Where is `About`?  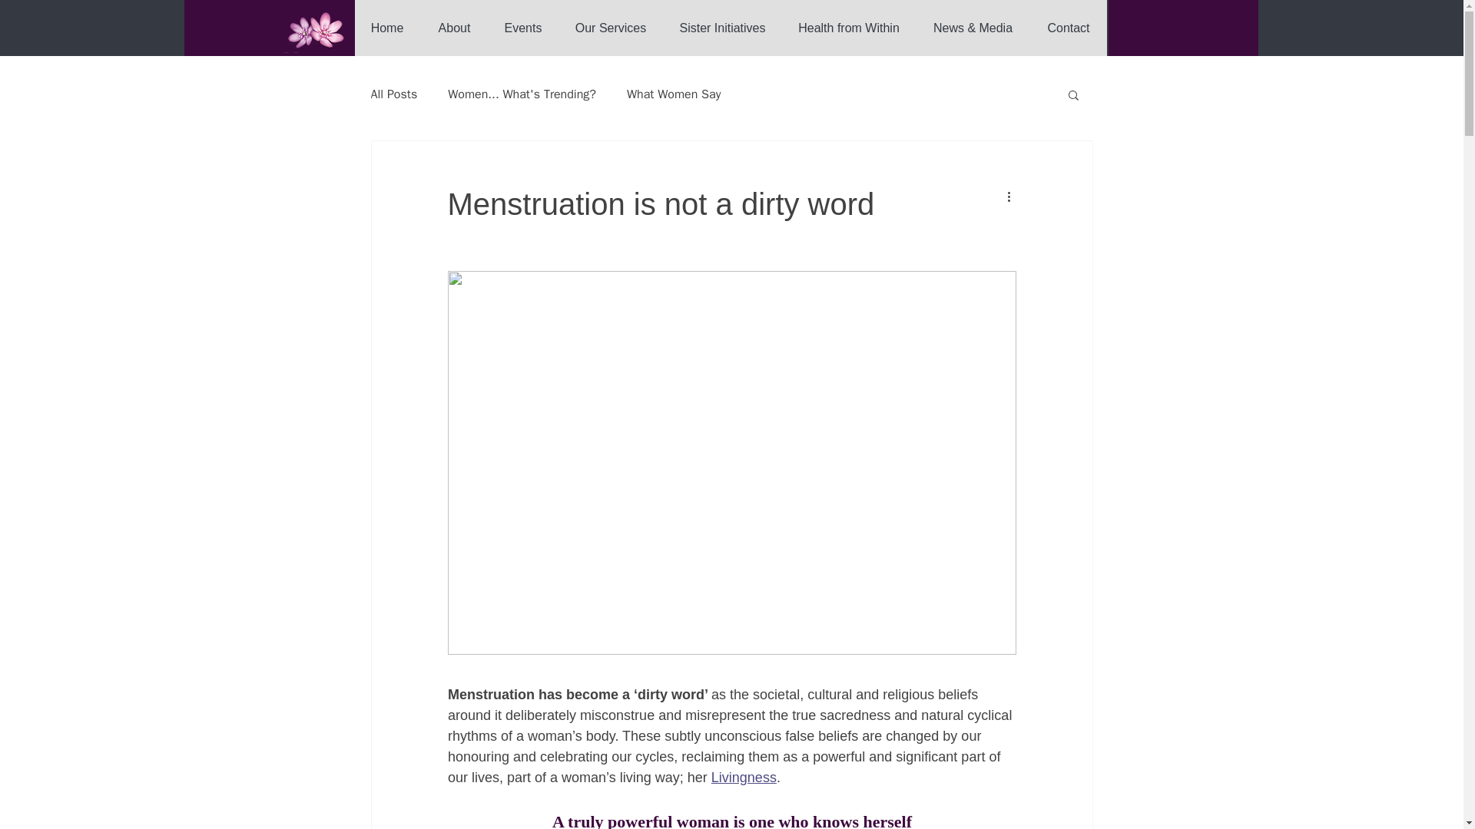 About is located at coordinates (454, 28).